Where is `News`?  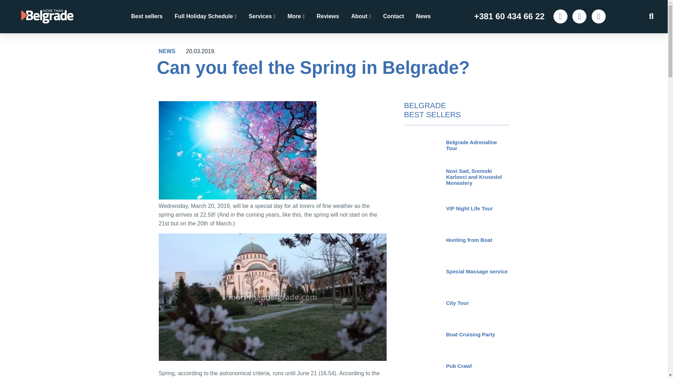
News is located at coordinates (423, 16).